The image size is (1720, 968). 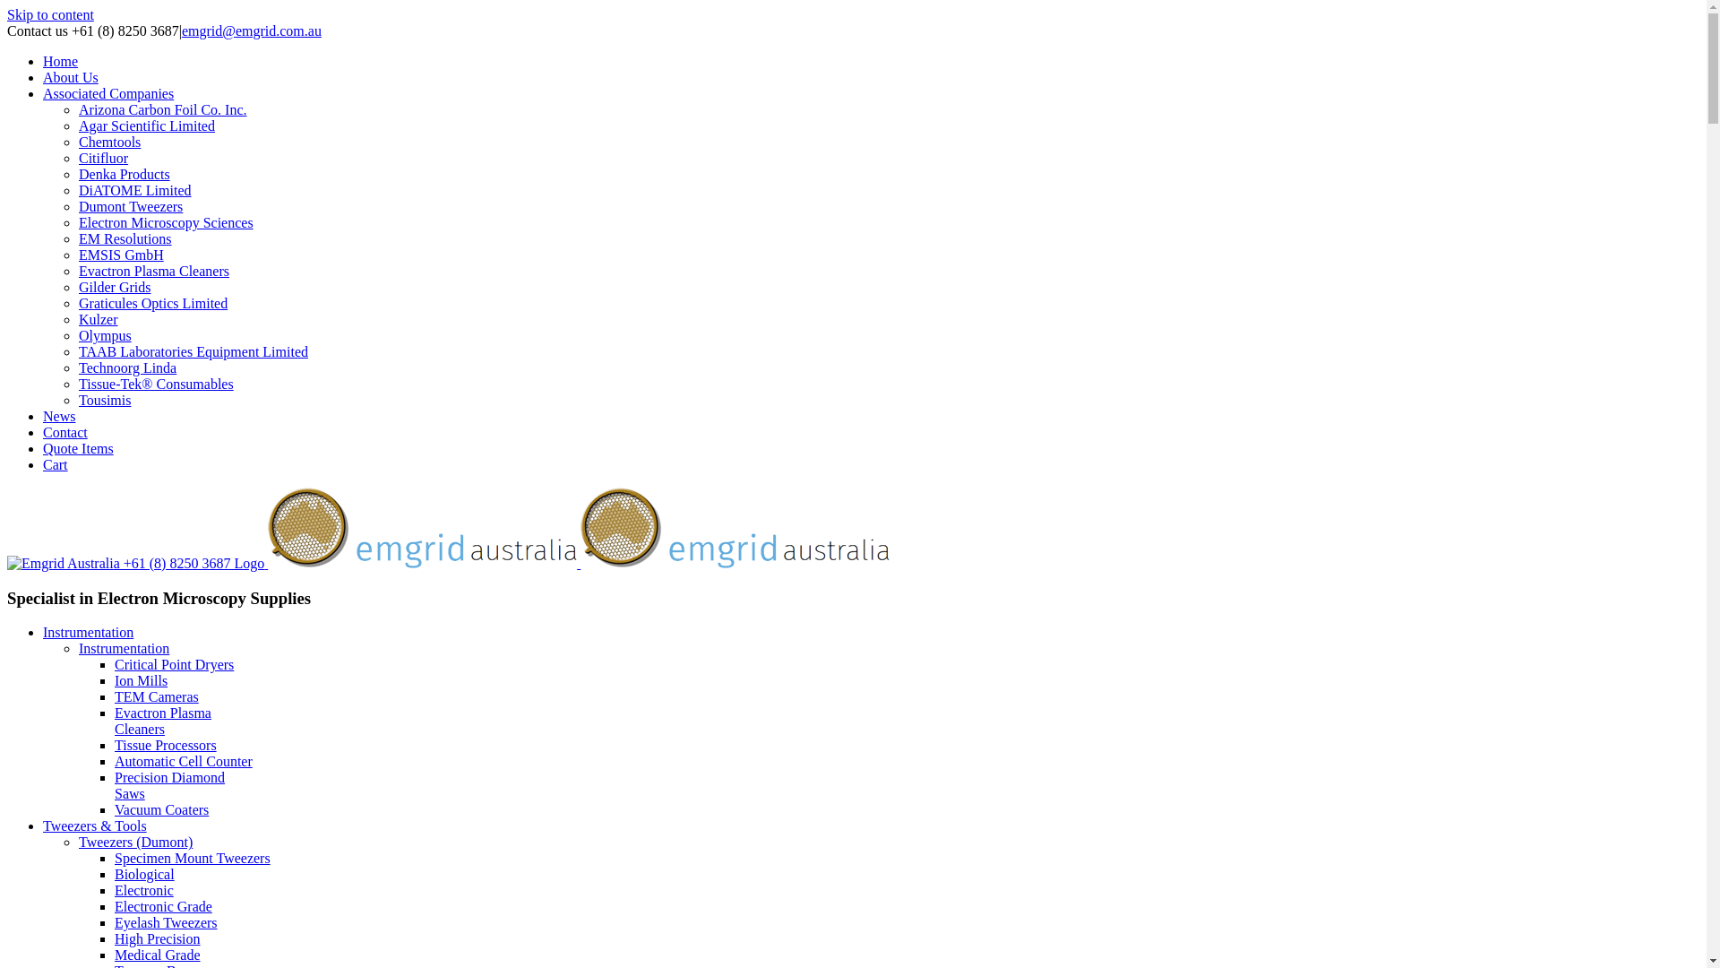 I want to click on Technoorg Linda, so click(x=127, y=367).